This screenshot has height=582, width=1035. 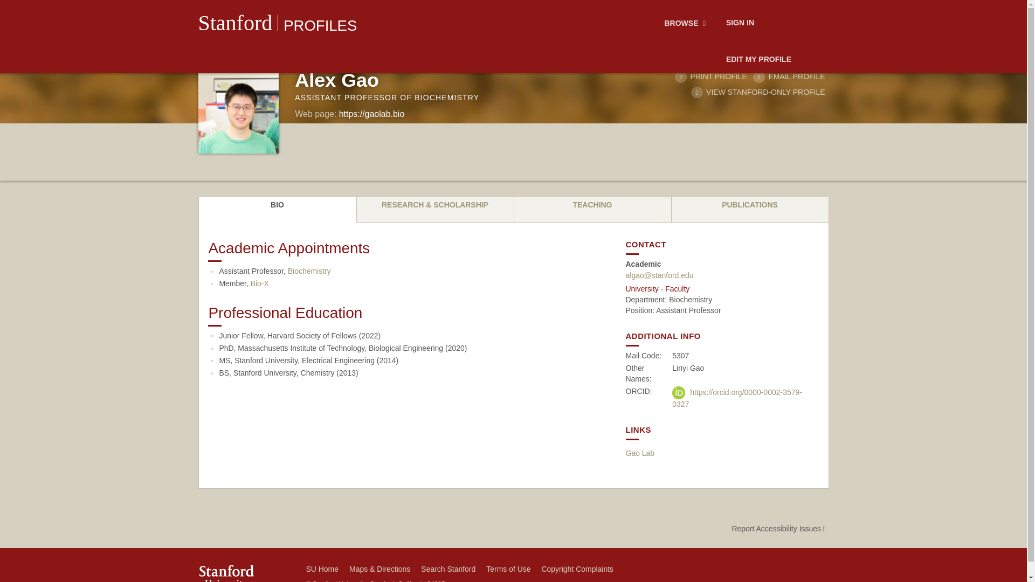 I want to click on BROWSE, so click(x=687, y=23).